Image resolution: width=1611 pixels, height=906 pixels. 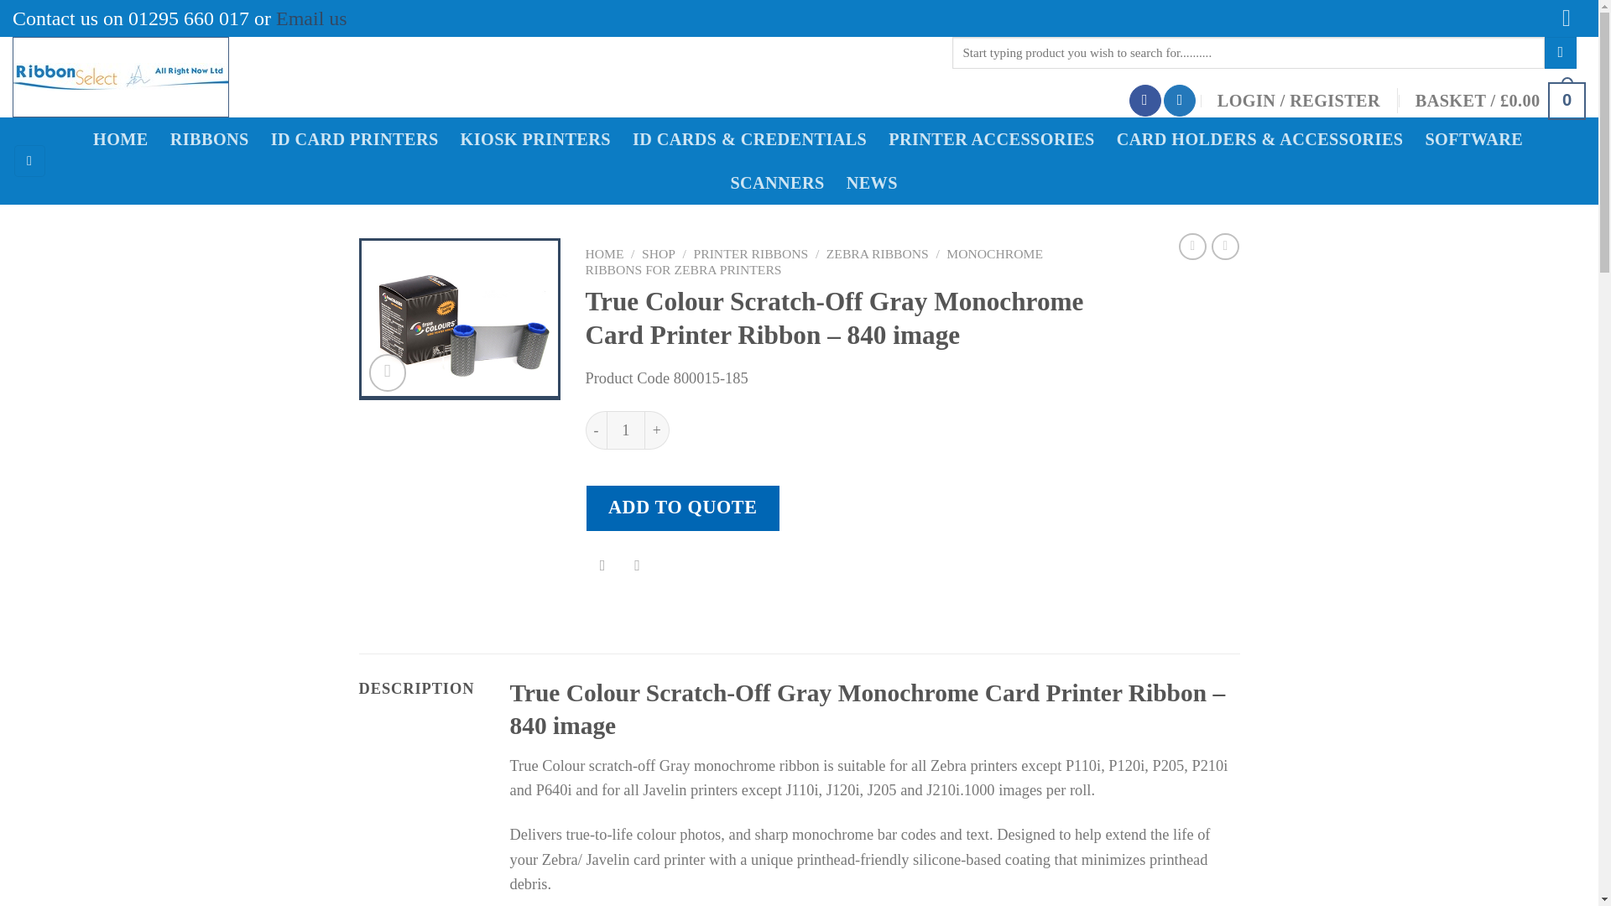 I want to click on Share on Twitter, so click(x=638, y=565).